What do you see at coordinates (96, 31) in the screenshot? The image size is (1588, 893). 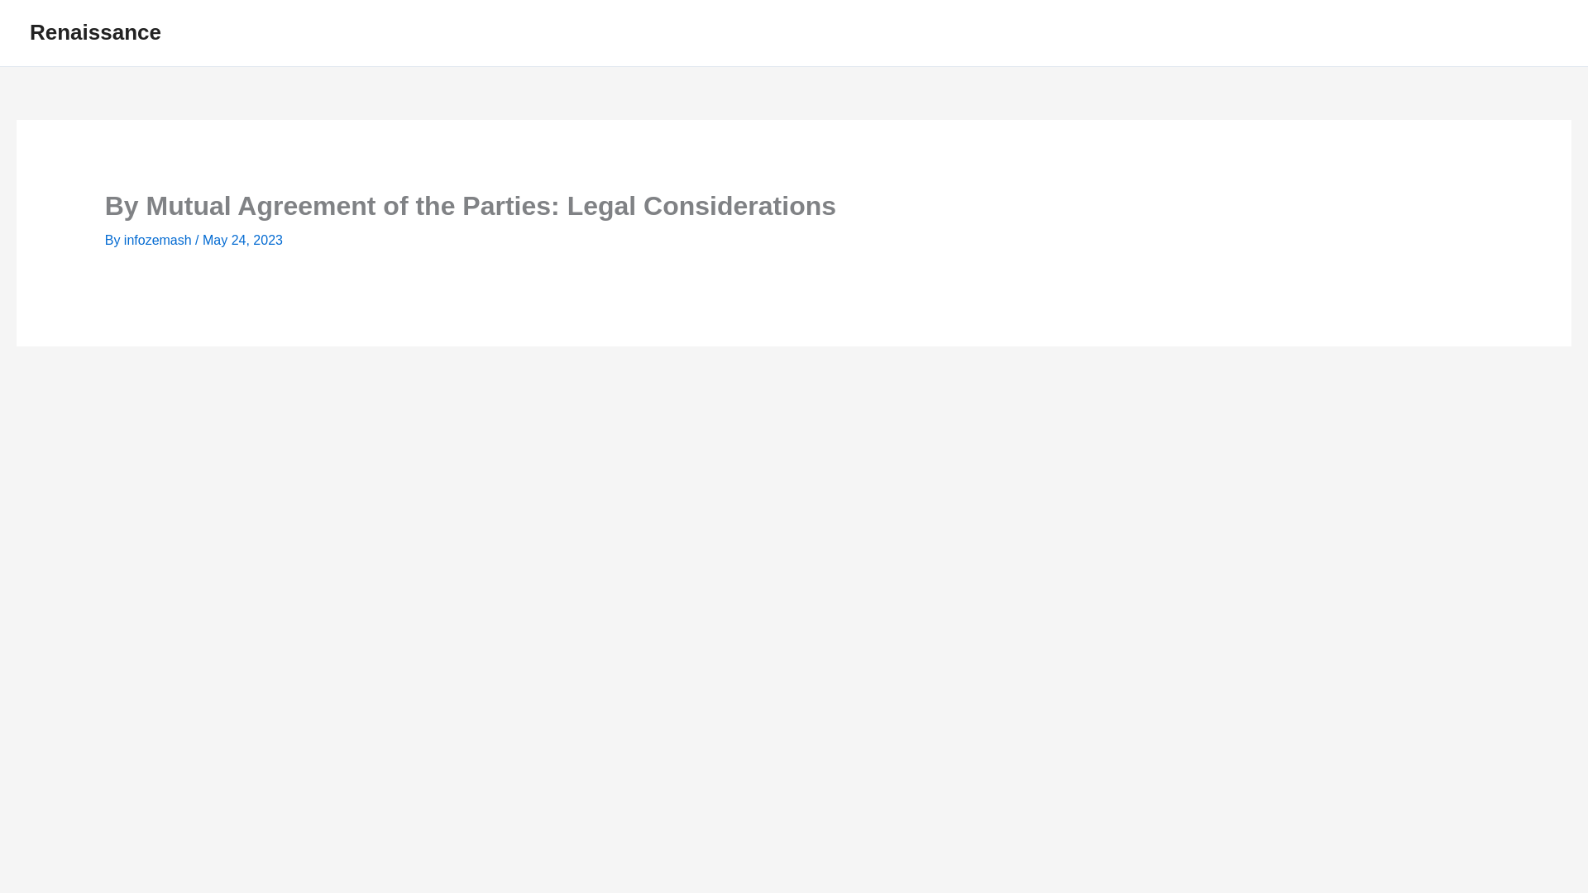 I see `Renaissance` at bounding box center [96, 31].